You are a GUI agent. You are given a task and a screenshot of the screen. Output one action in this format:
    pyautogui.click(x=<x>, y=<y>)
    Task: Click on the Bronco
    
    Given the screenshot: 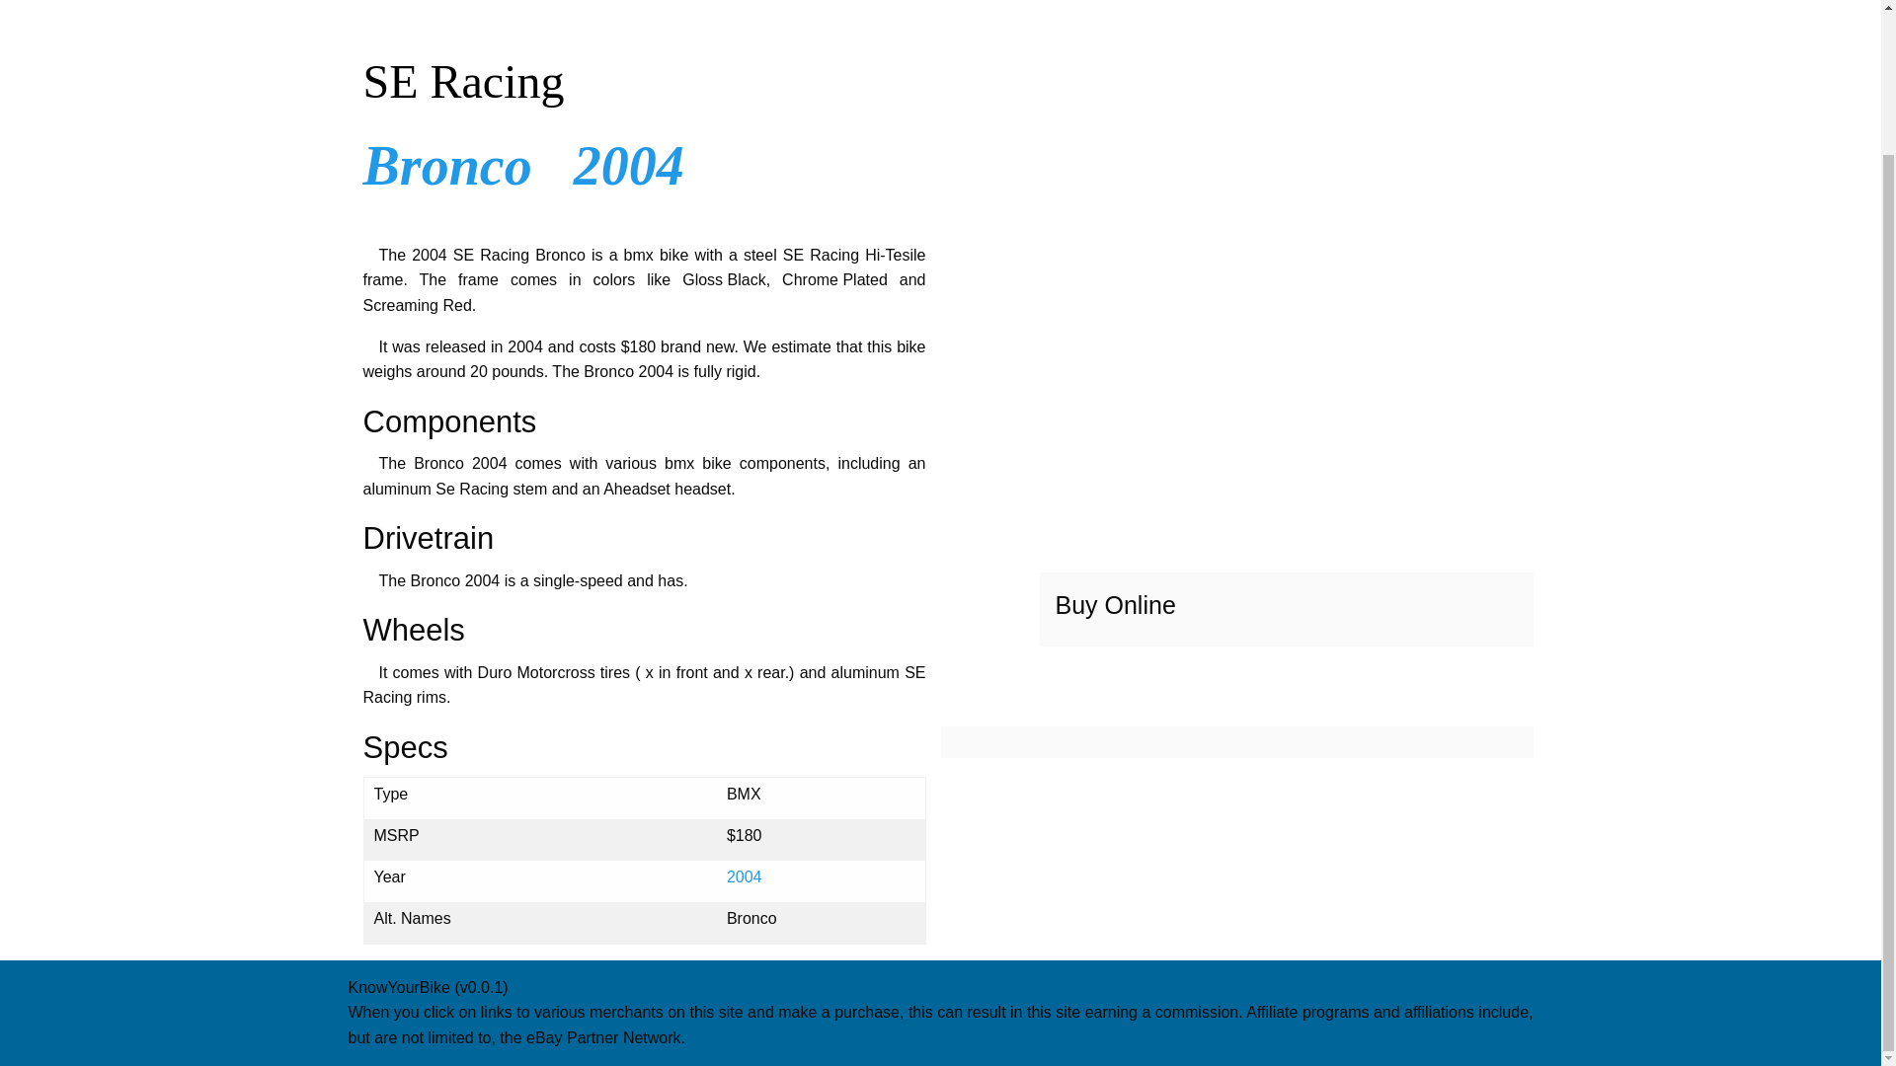 What is the action you would take?
    pyautogui.click(x=448, y=166)
    